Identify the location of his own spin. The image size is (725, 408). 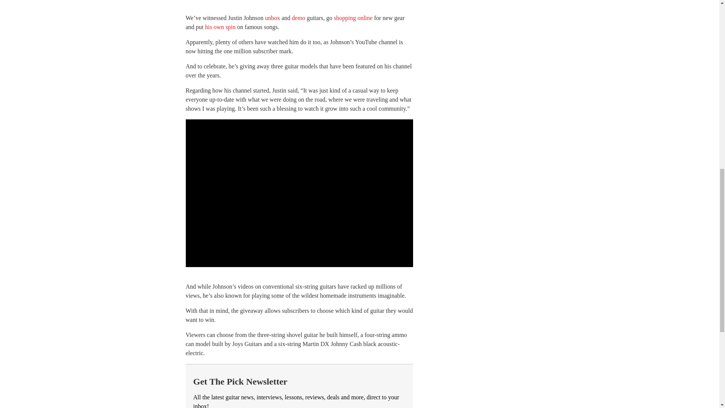
(221, 26).